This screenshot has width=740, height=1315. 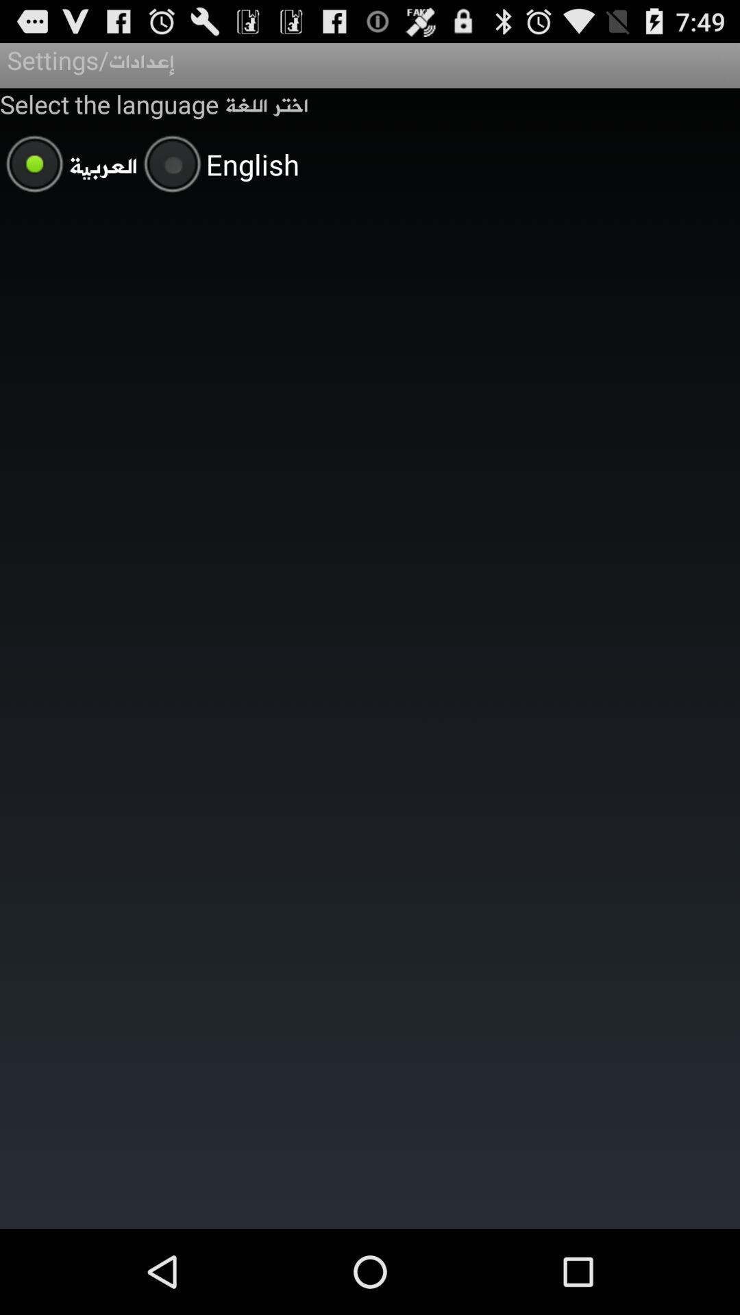 What do you see at coordinates (218, 166) in the screenshot?
I see `flip to the english radio button` at bounding box center [218, 166].